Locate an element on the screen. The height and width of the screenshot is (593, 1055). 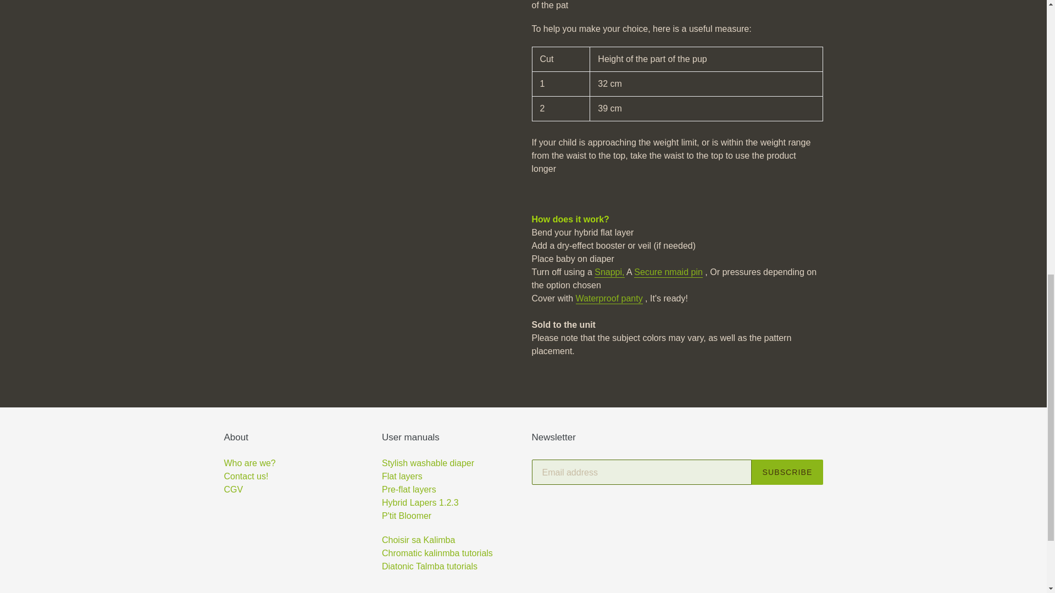
Mode d'emploi Couches plates is located at coordinates (402, 475).